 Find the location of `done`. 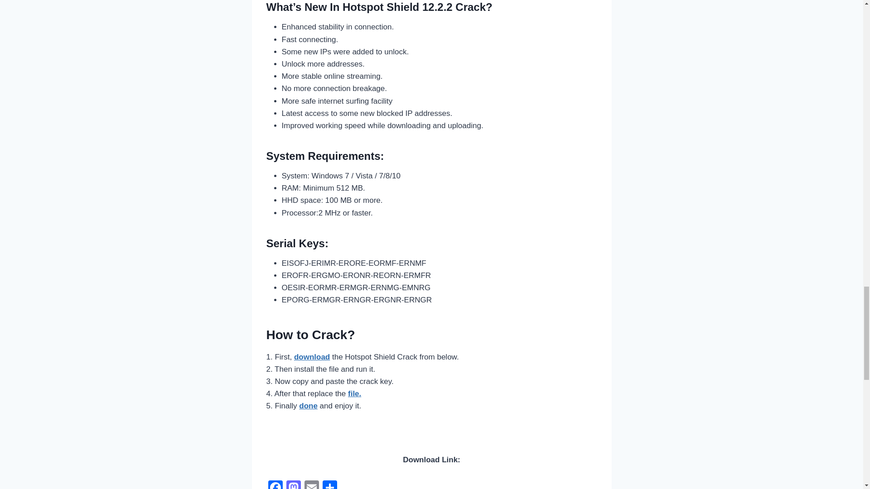

done is located at coordinates (308, 406).